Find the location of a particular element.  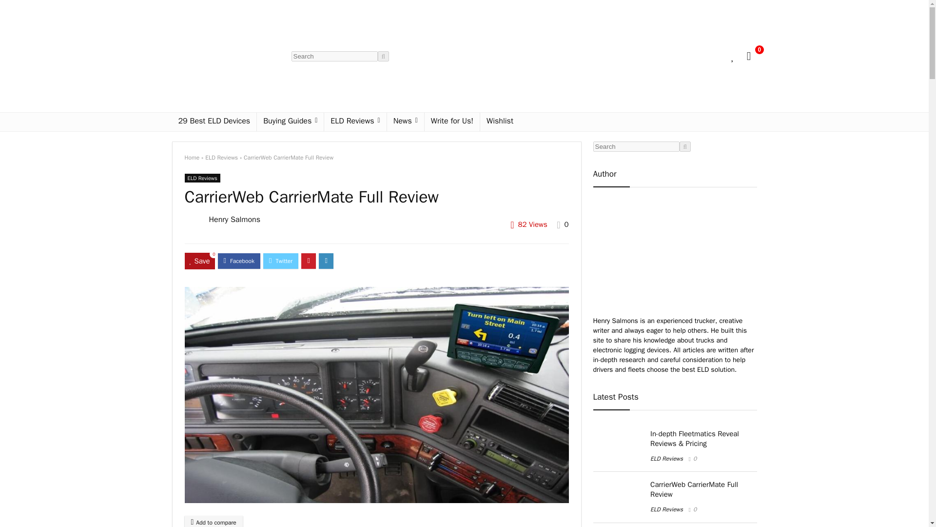

View all posts in ELD Reviews is located at coordinates (202, 178).